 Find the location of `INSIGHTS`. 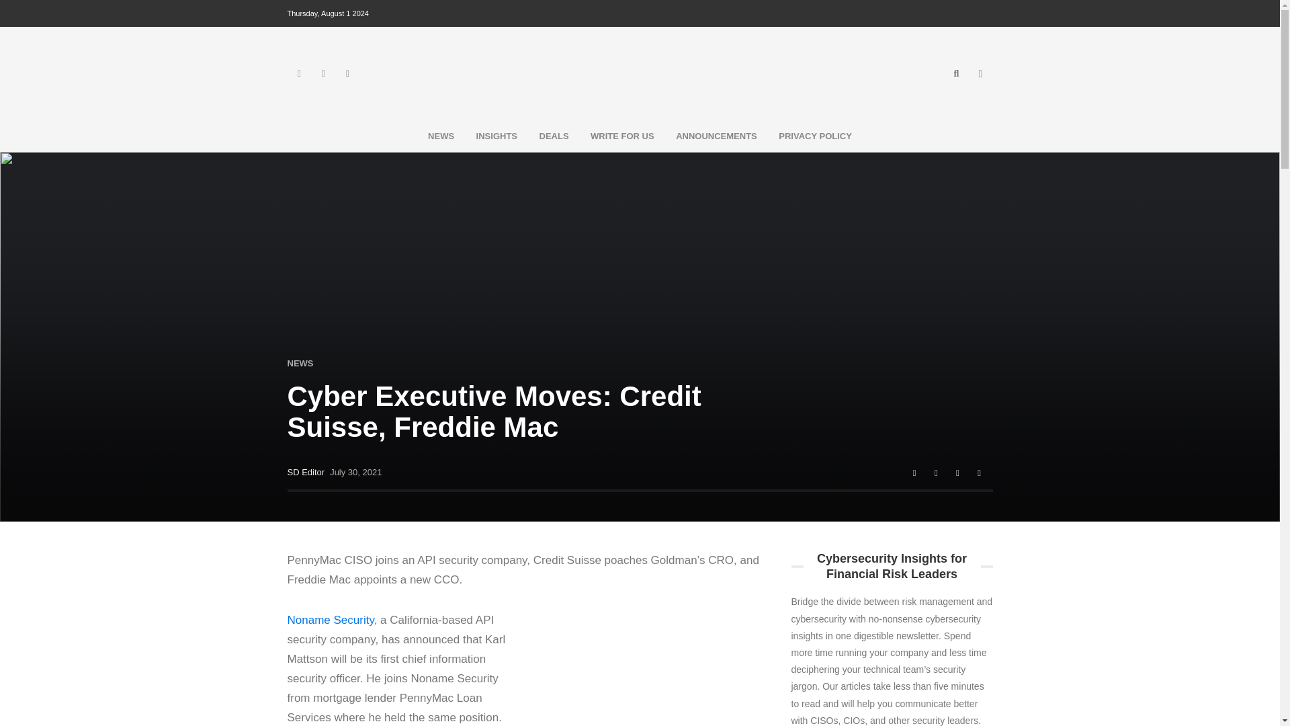

INSIGHTS is located at coordinates (496, 136).